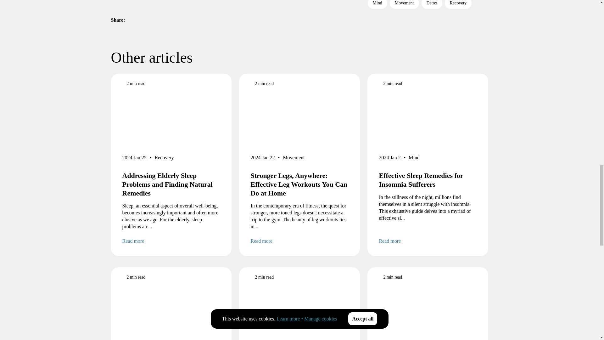 Image resolution: width=604 pixels, height=340 pixels. What do you see at coordinates (164, 159) in the screenshot?
I see `Recovery` at bounding box center [164, 159].